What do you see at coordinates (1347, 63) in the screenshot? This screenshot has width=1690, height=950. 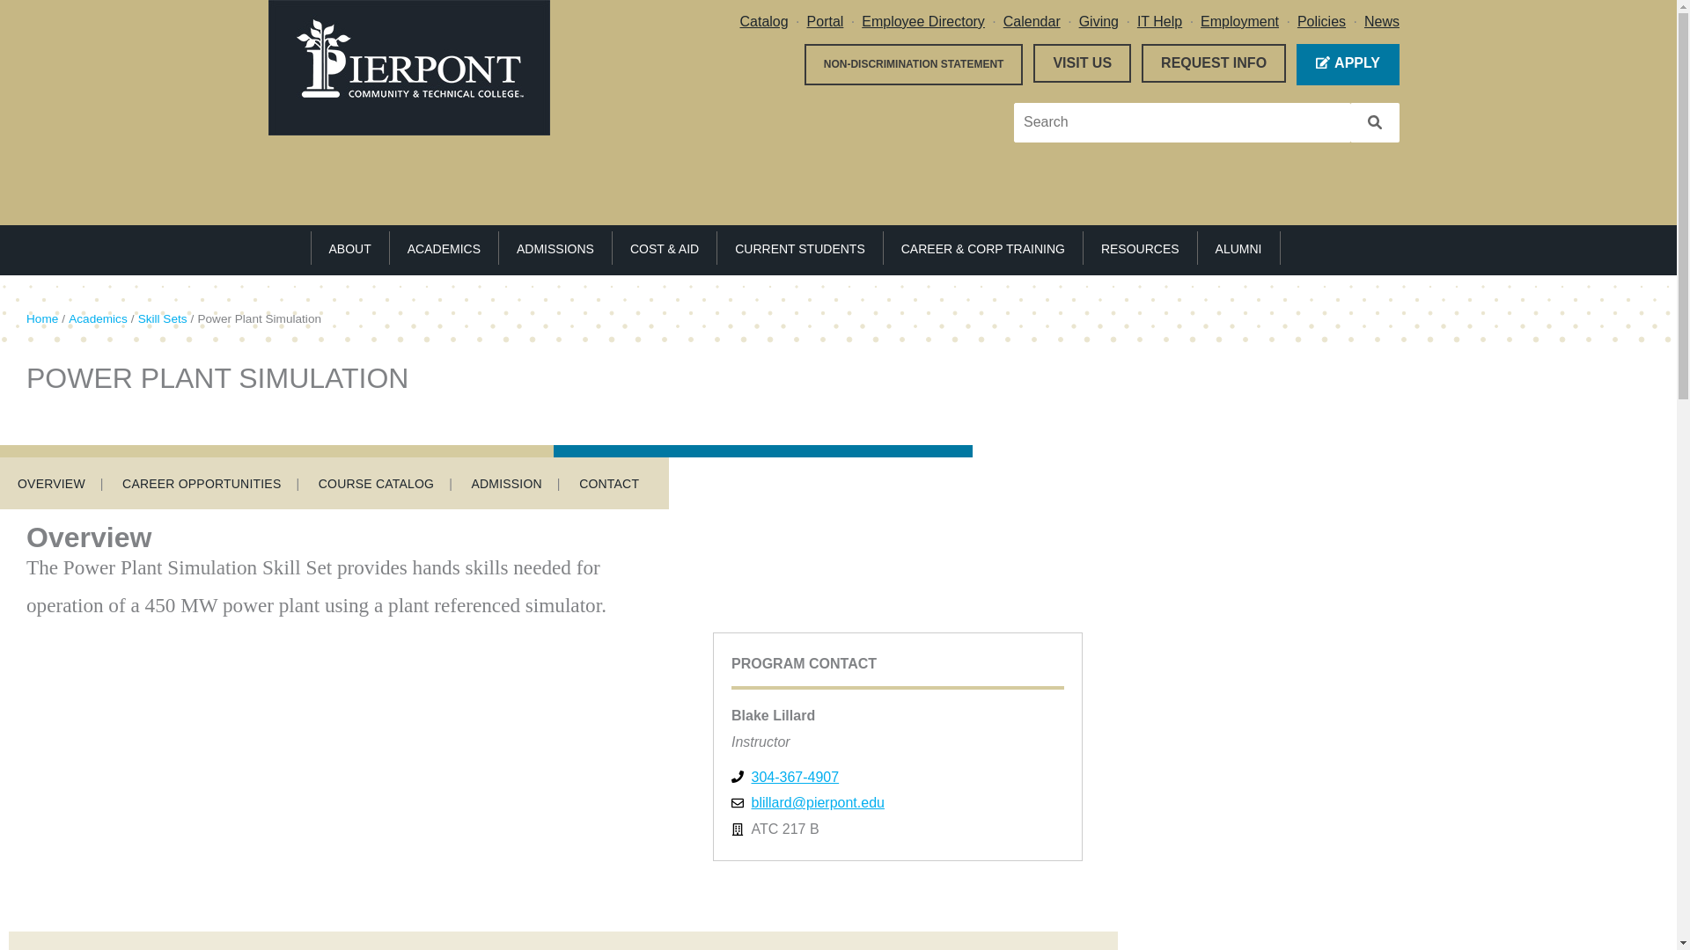 I see `APPLY` at bounding box center [1347, 63].